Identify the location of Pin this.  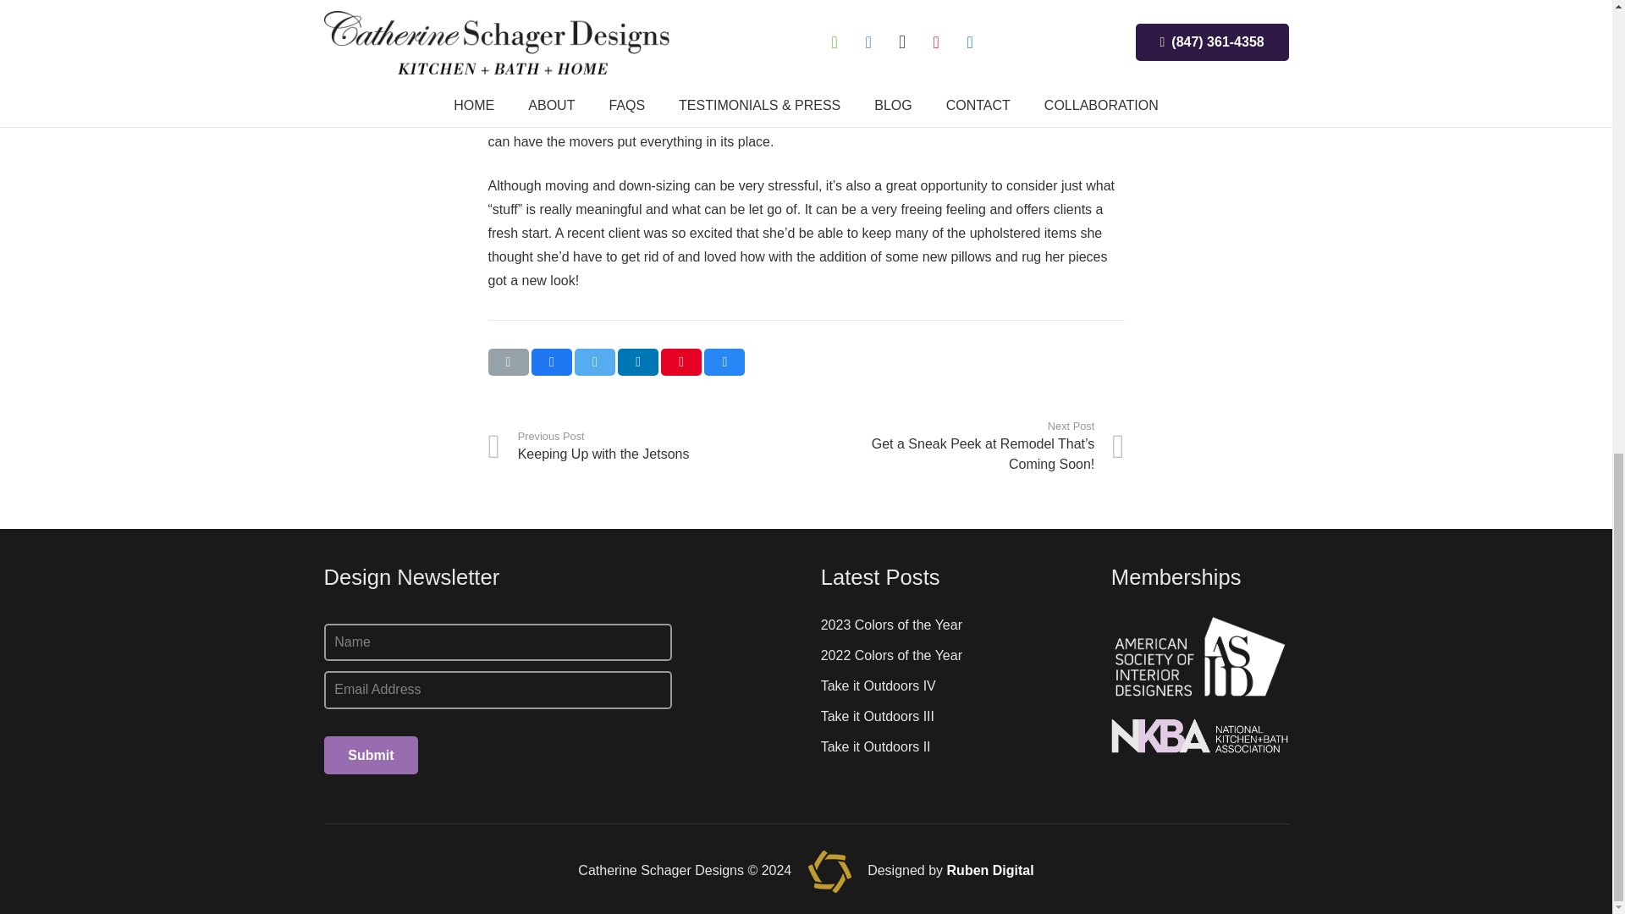
(890, 625).